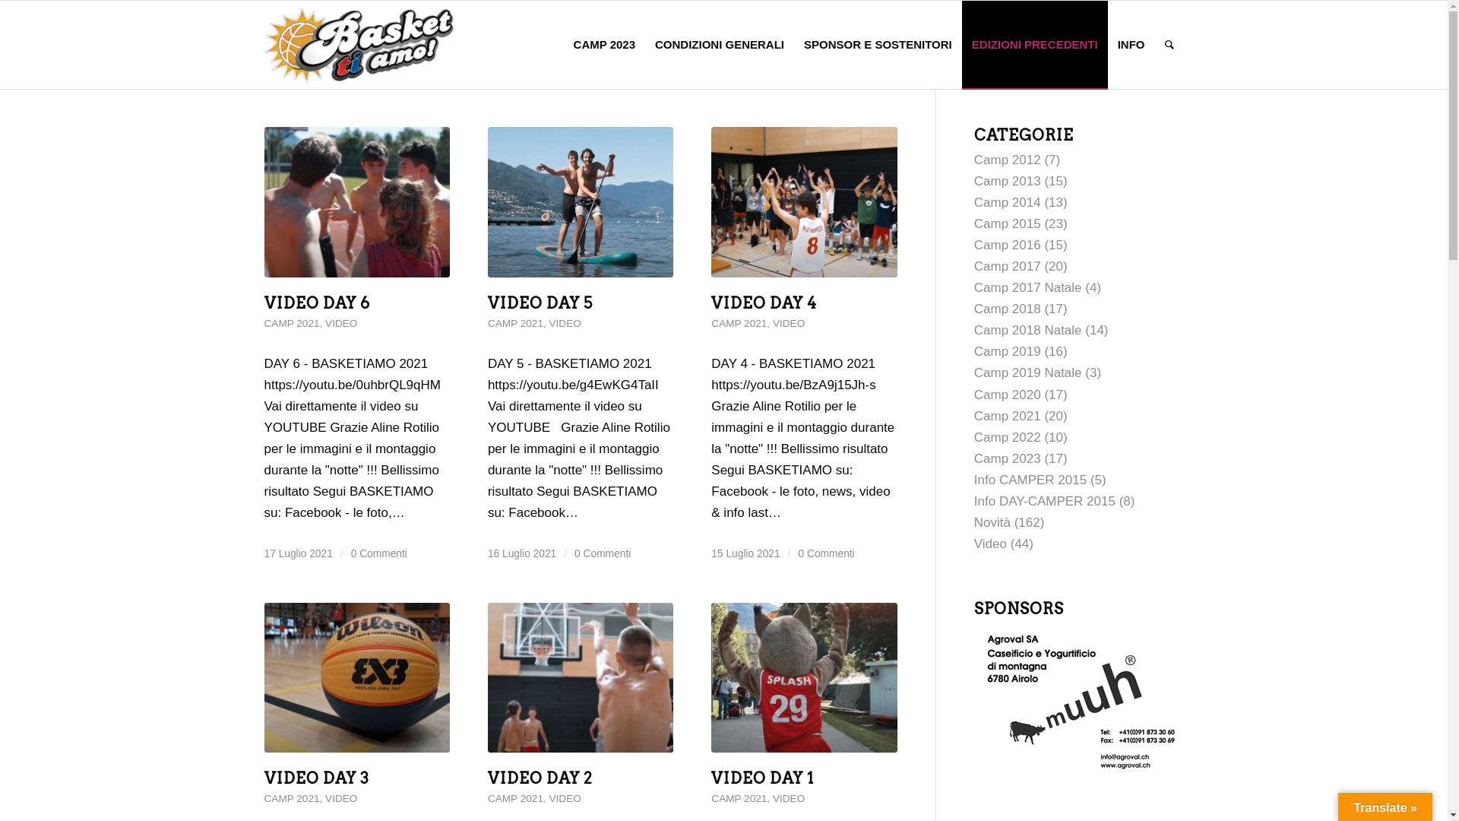 The image size is (1459, 821). What do you see at coordinates (1028, 287) in the screenshot?
I see `Camp 2017 Natale` at bounding box center [1028, 287].